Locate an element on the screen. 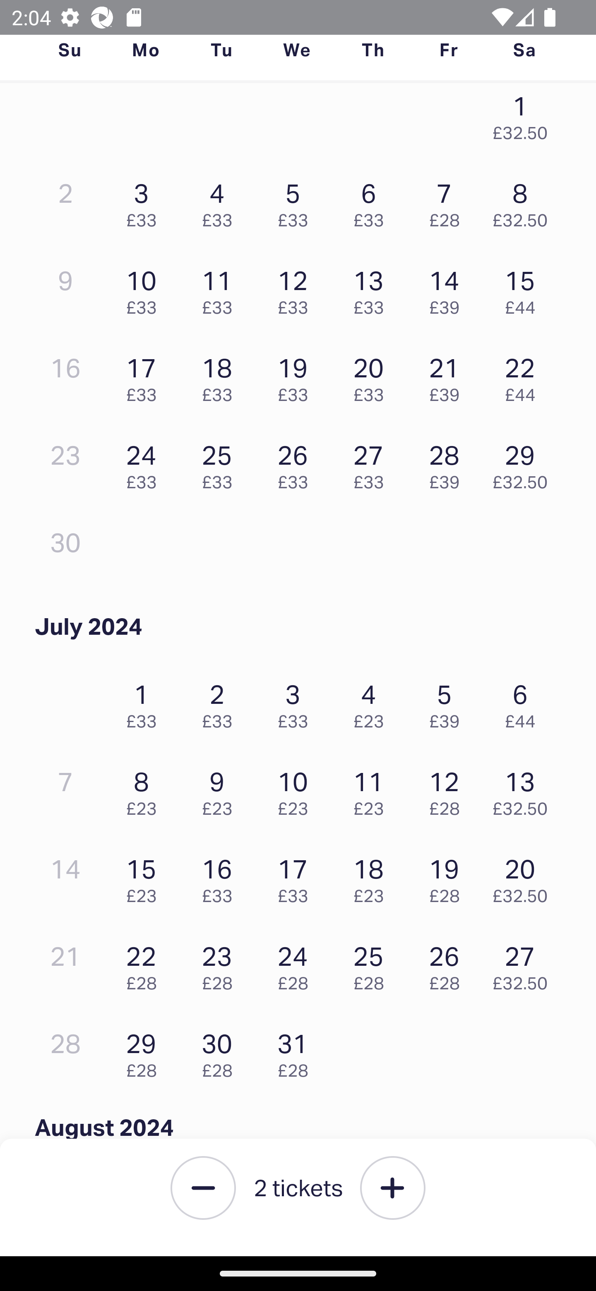 Image resolution: width=596 pixels, height=1291 pixels. 21 £39 is located at coordinates (448, 376).